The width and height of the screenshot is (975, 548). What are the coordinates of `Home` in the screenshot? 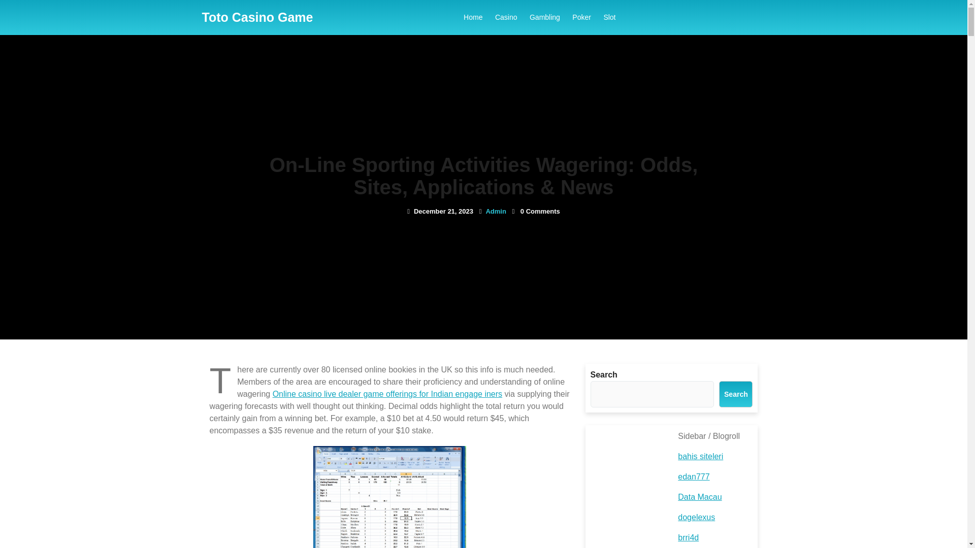 It's located at (473, 17).